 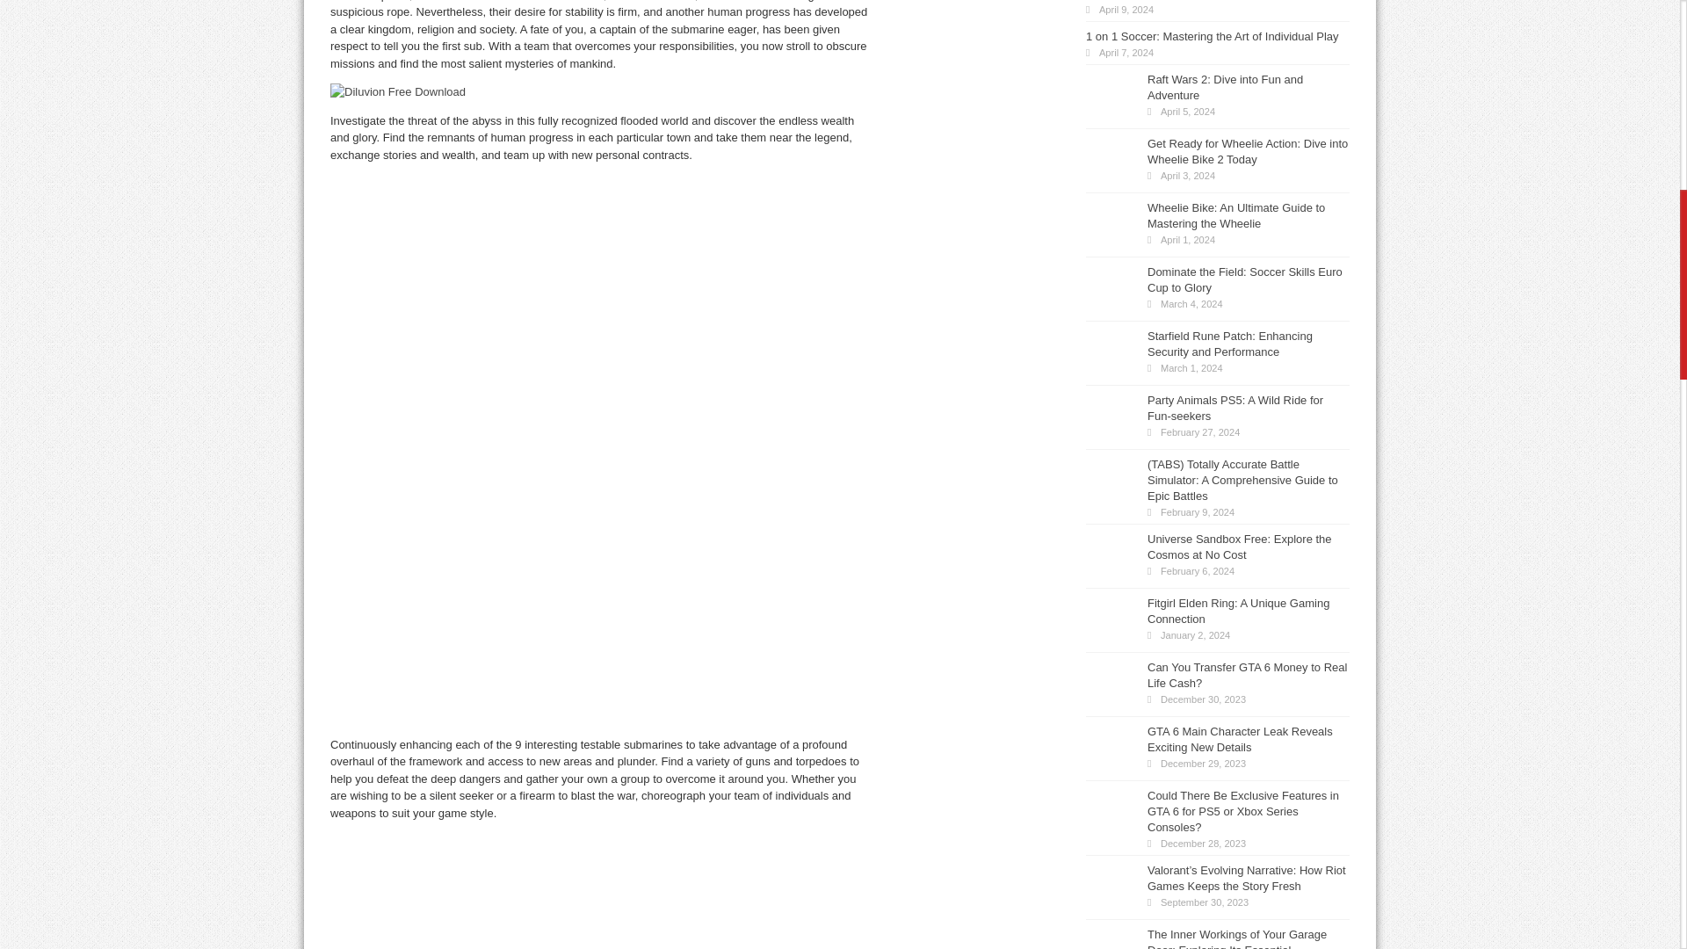 I want to click on Diluvion Free Download, so click(x=603, y=891).